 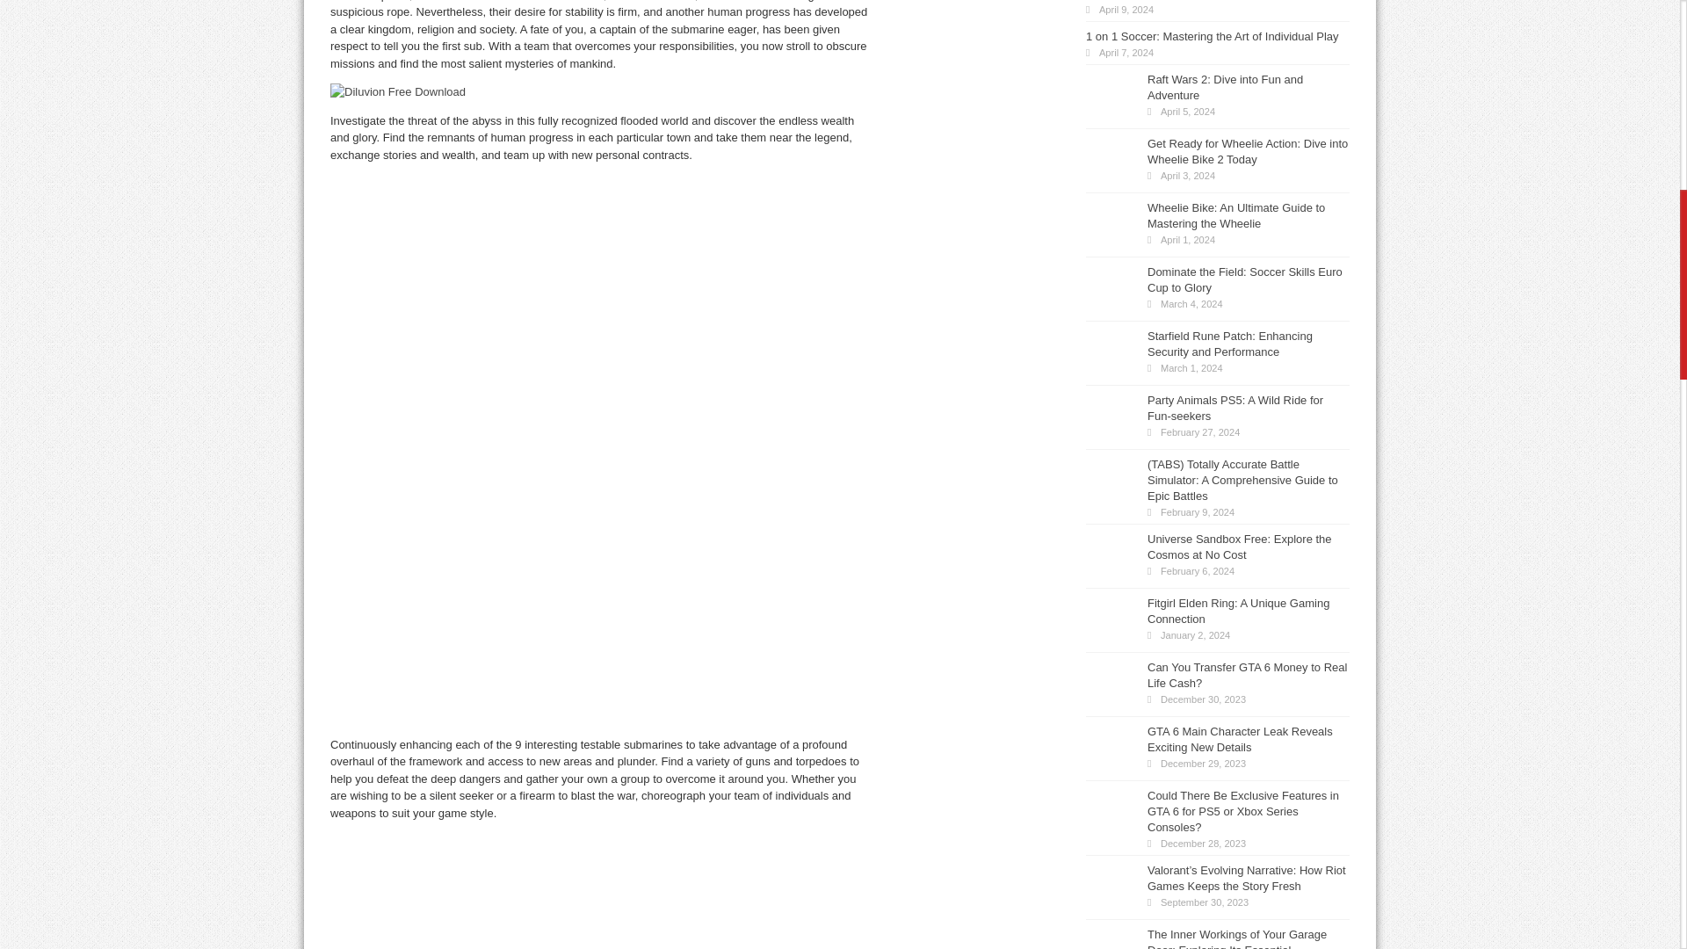 I want to click on Diluvion Free Download, so click(x=603, y=891).